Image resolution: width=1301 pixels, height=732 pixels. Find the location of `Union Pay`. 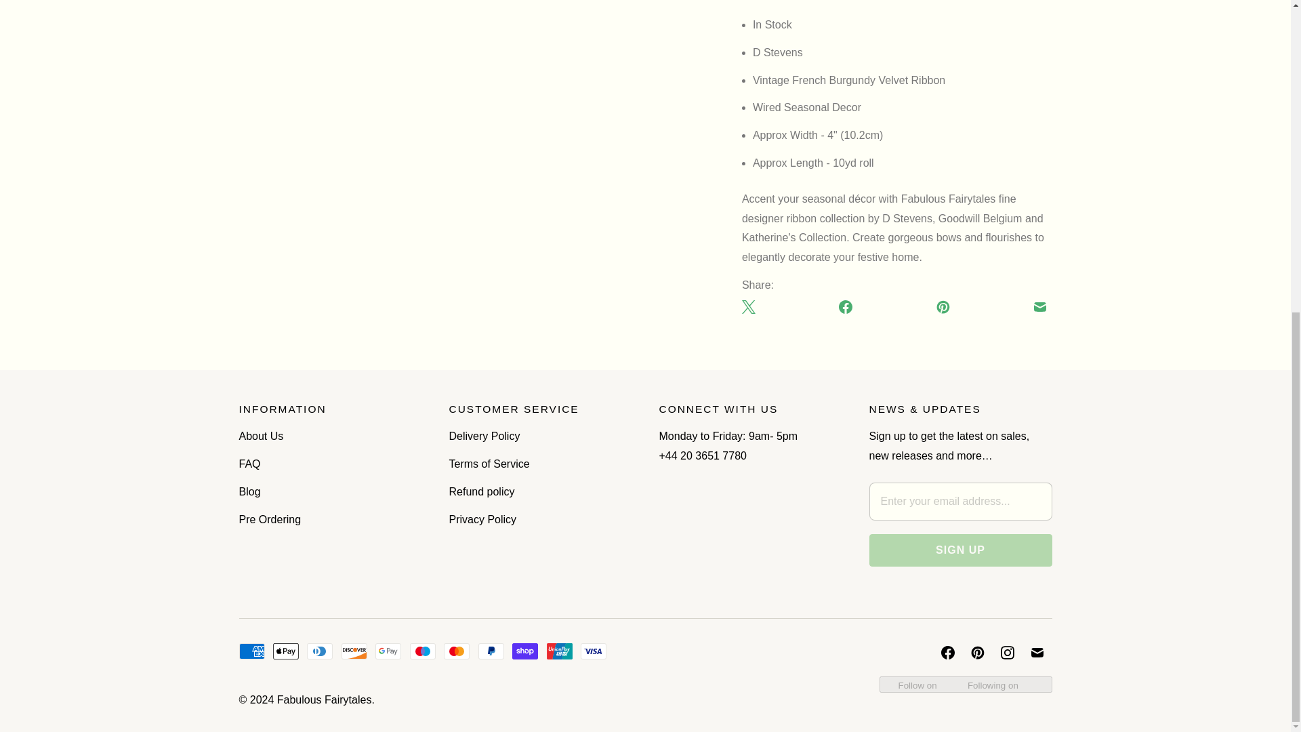

Union Pay is located at coordinates (559, 651).